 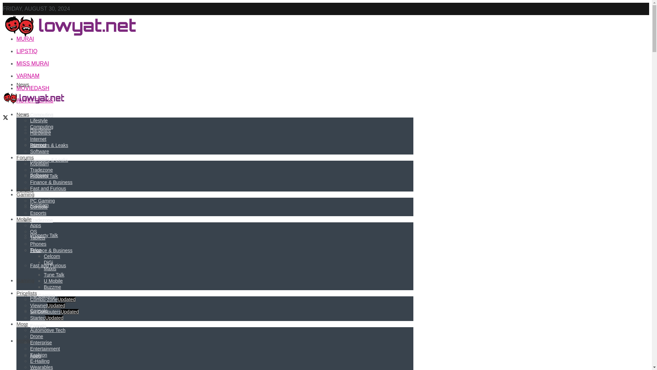 What do you see at coordinates (41, 220) in the screenshot?
I see `Tradezone` at bounding box center [41, 220].